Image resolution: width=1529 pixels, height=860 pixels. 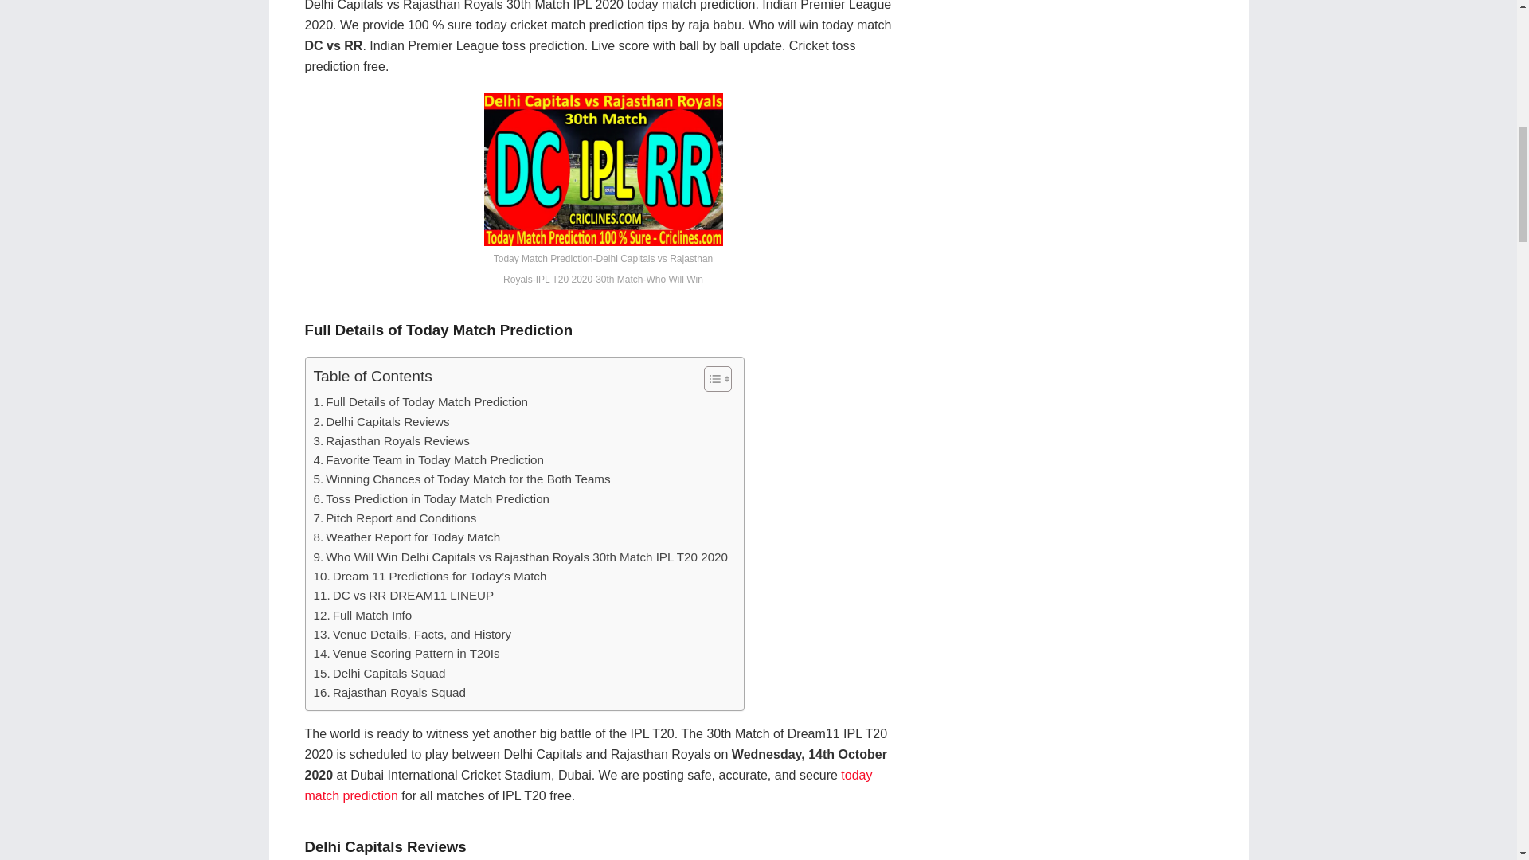 I want to click on Winning Chances of Today Match for the Both Teams, so click(x=462, y=479).